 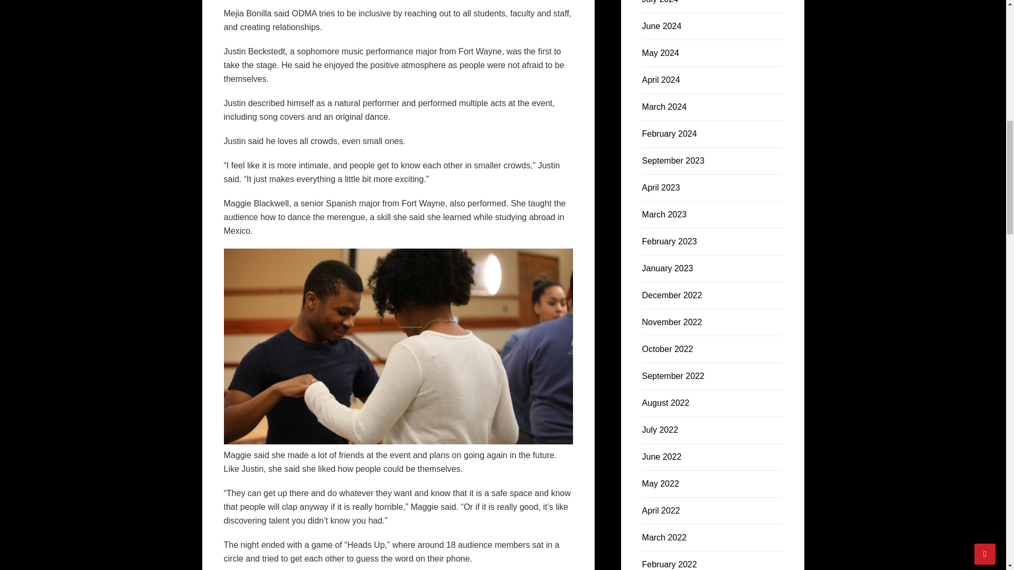 I want to click on June 2022, so click(x=661, y=457).